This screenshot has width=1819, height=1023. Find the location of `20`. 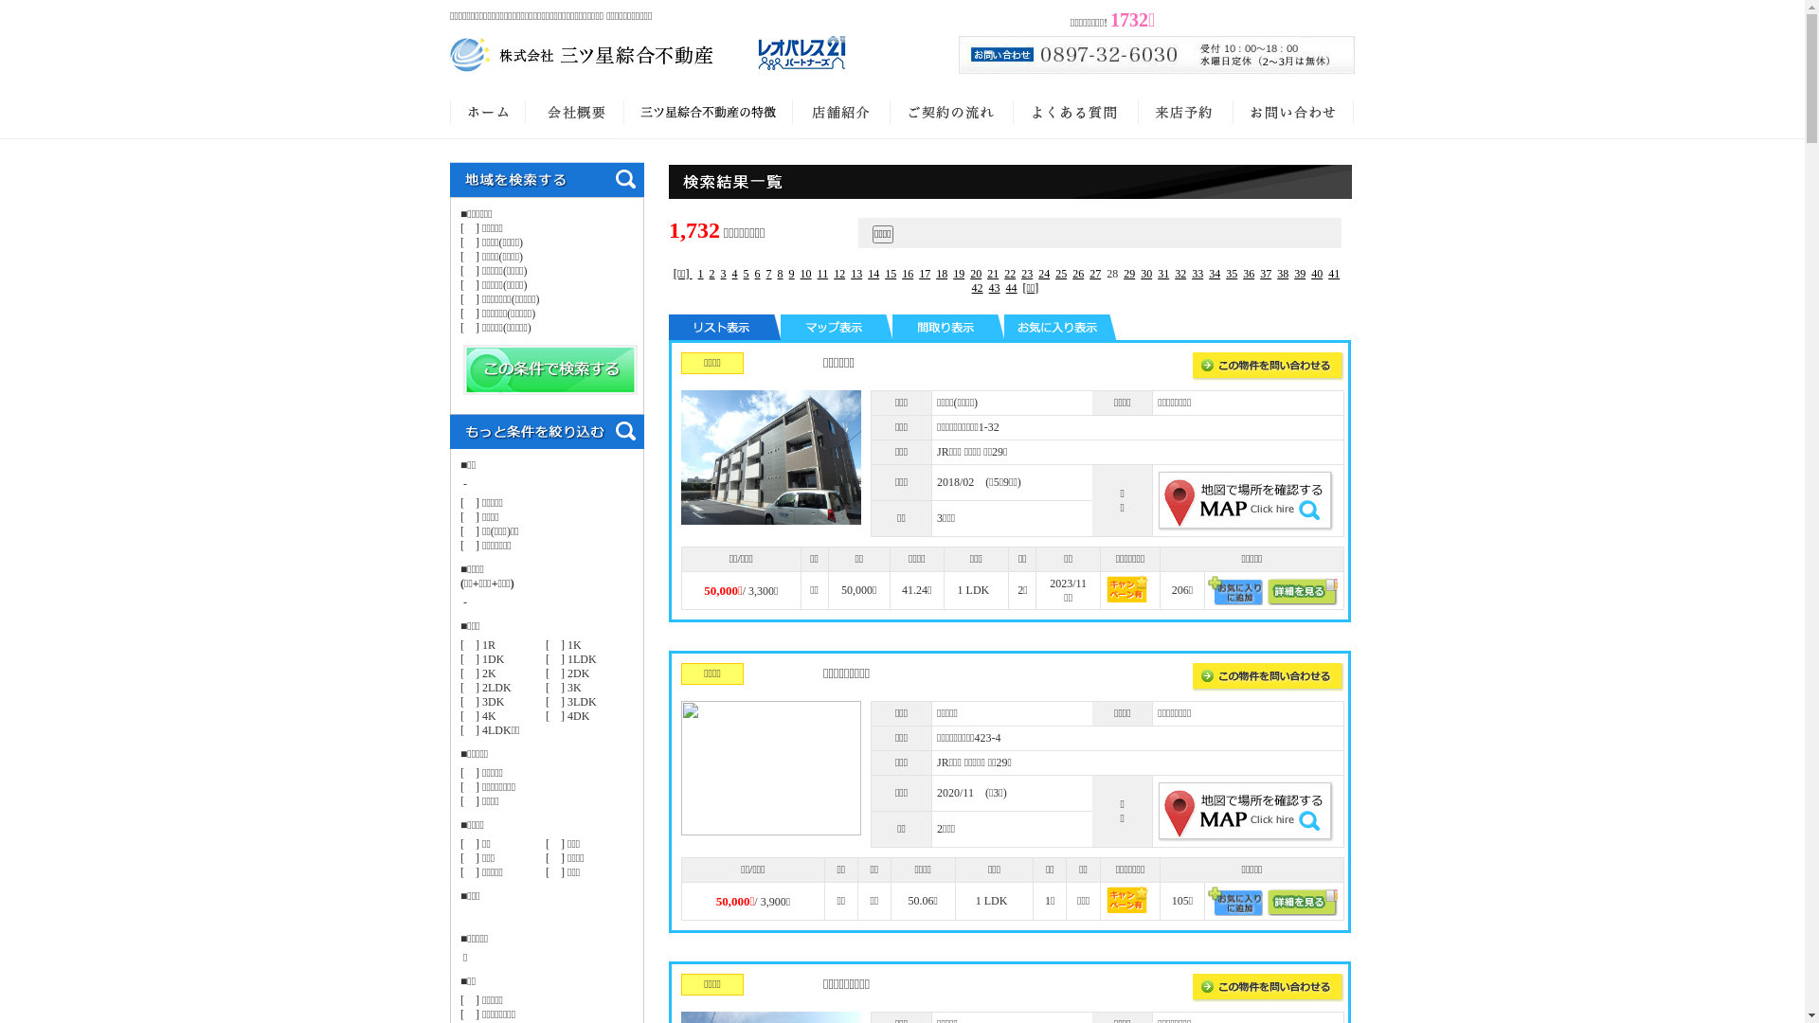

20 is located at coordinates (976, 274).